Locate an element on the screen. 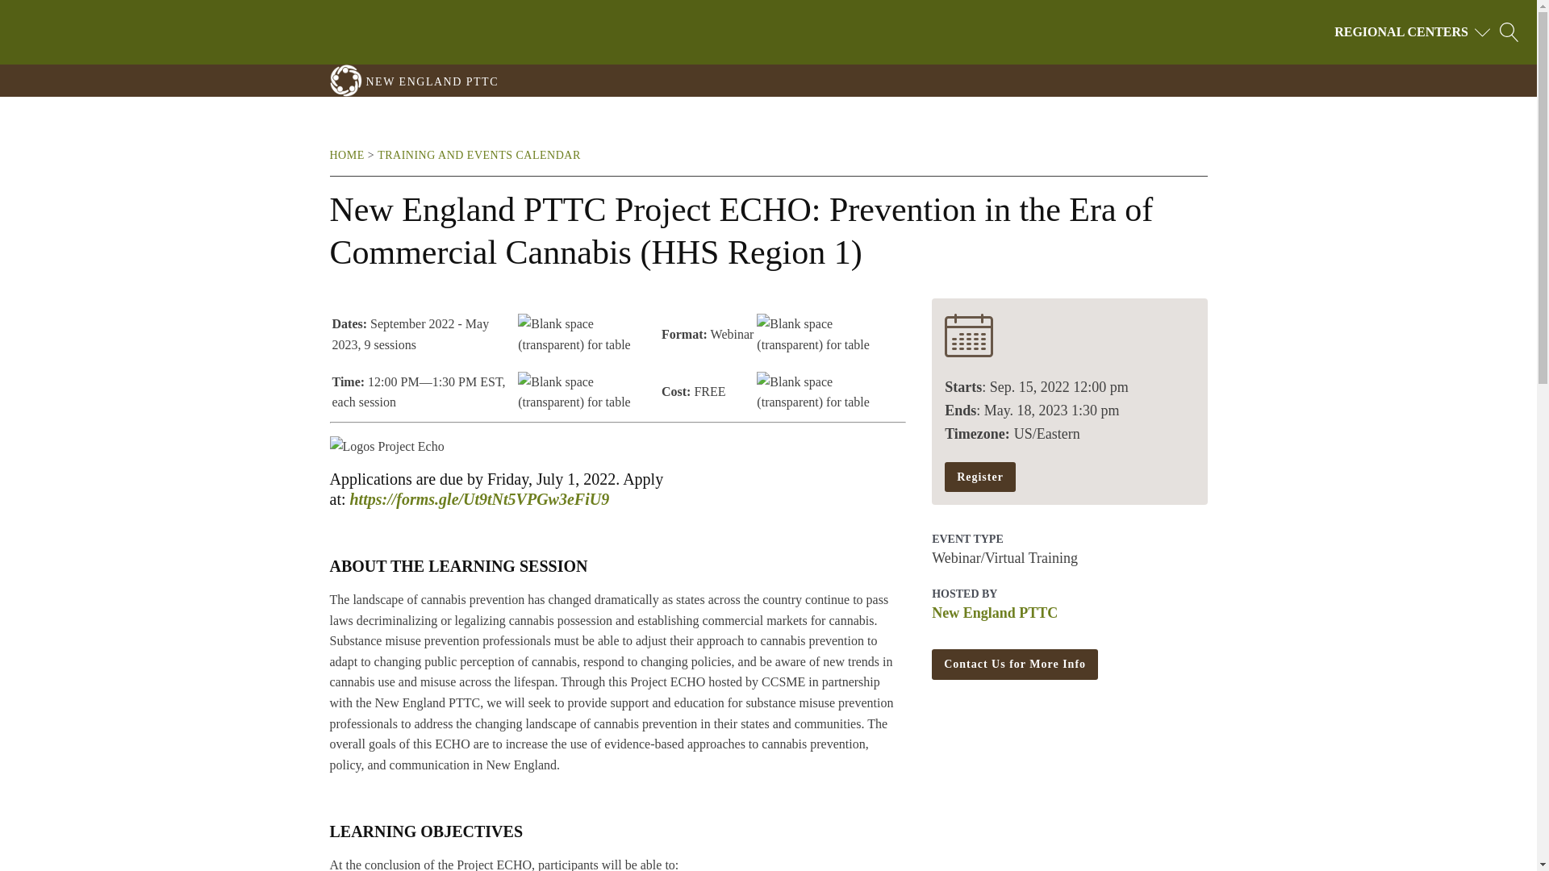  NEW ENGLAND PTTC is located at coordinates (432, 81).